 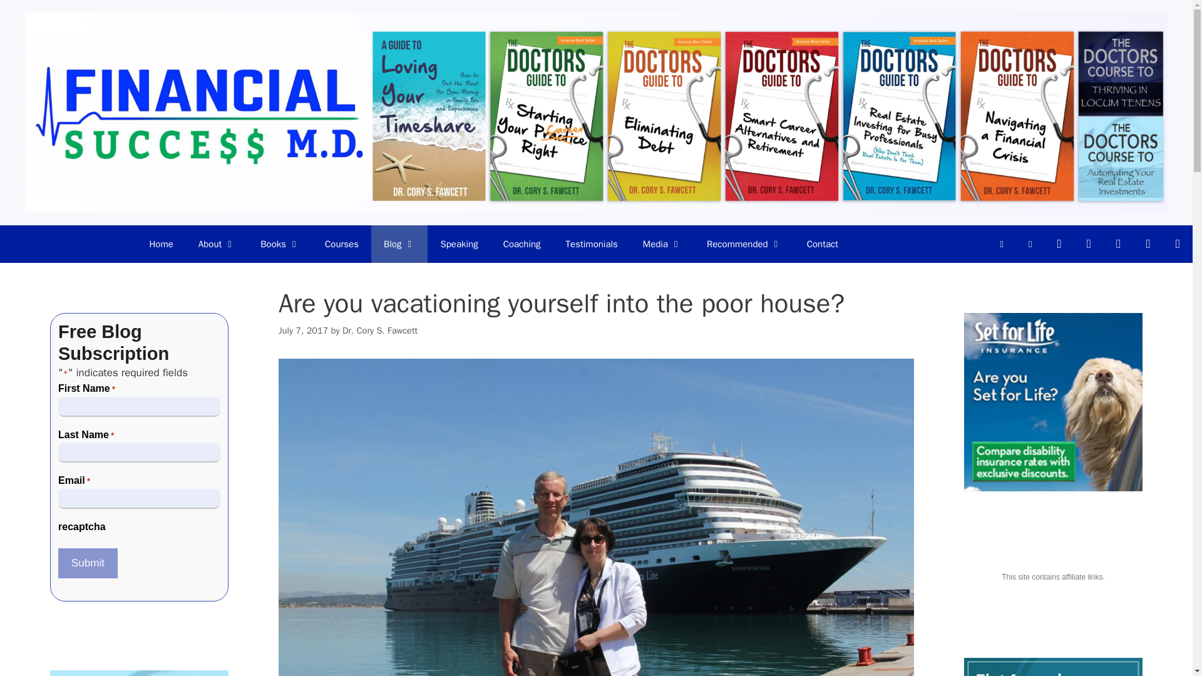 What do you see at coordinates (459, 244) in the screenshot?
I see `Speaking` at bounding box center [459, 244].